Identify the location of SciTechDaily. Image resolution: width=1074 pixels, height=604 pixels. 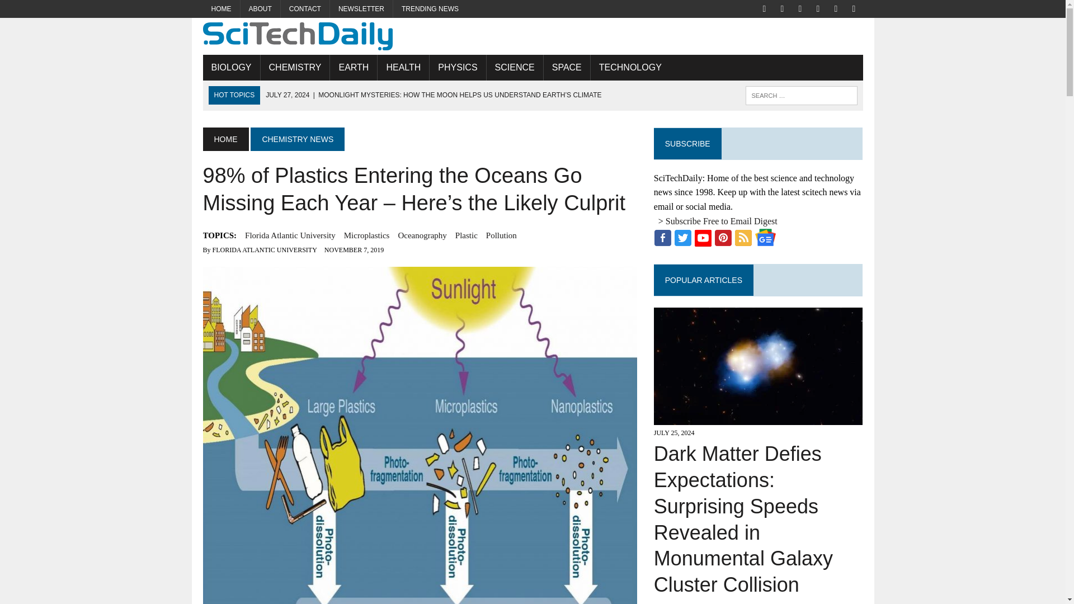
(533, 36).